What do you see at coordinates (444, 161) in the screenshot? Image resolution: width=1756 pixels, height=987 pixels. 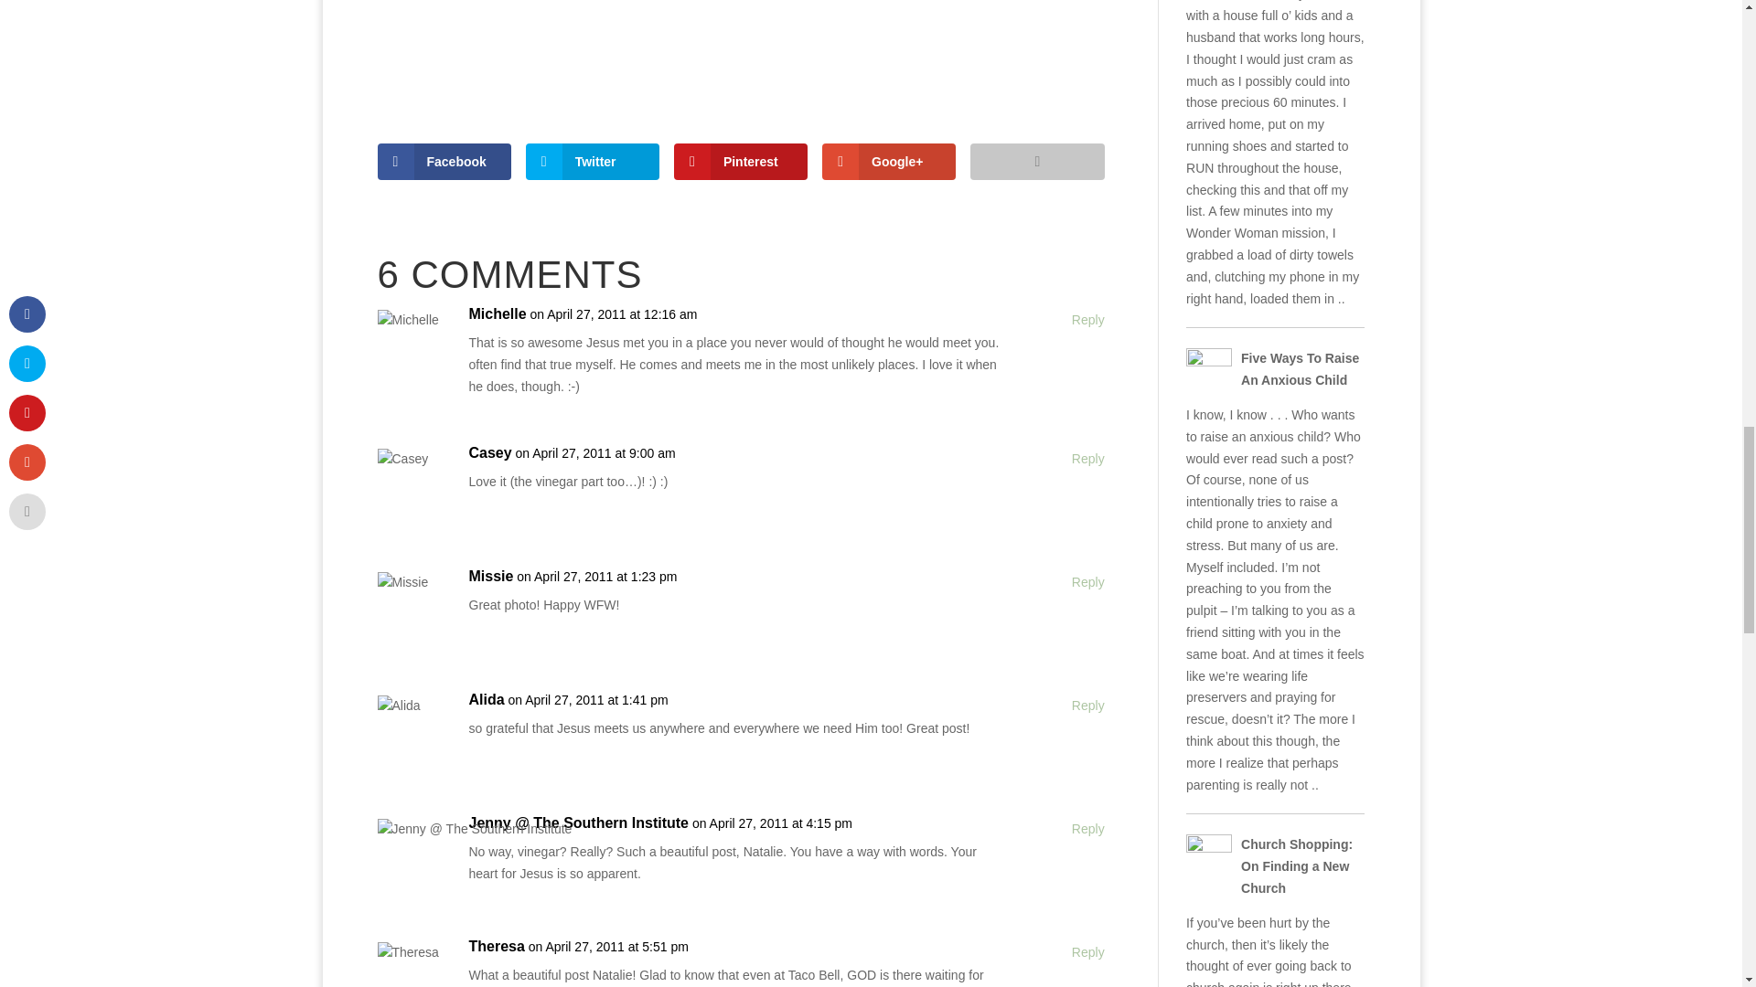 I see `Facebook` at bounding box center [444, 161].